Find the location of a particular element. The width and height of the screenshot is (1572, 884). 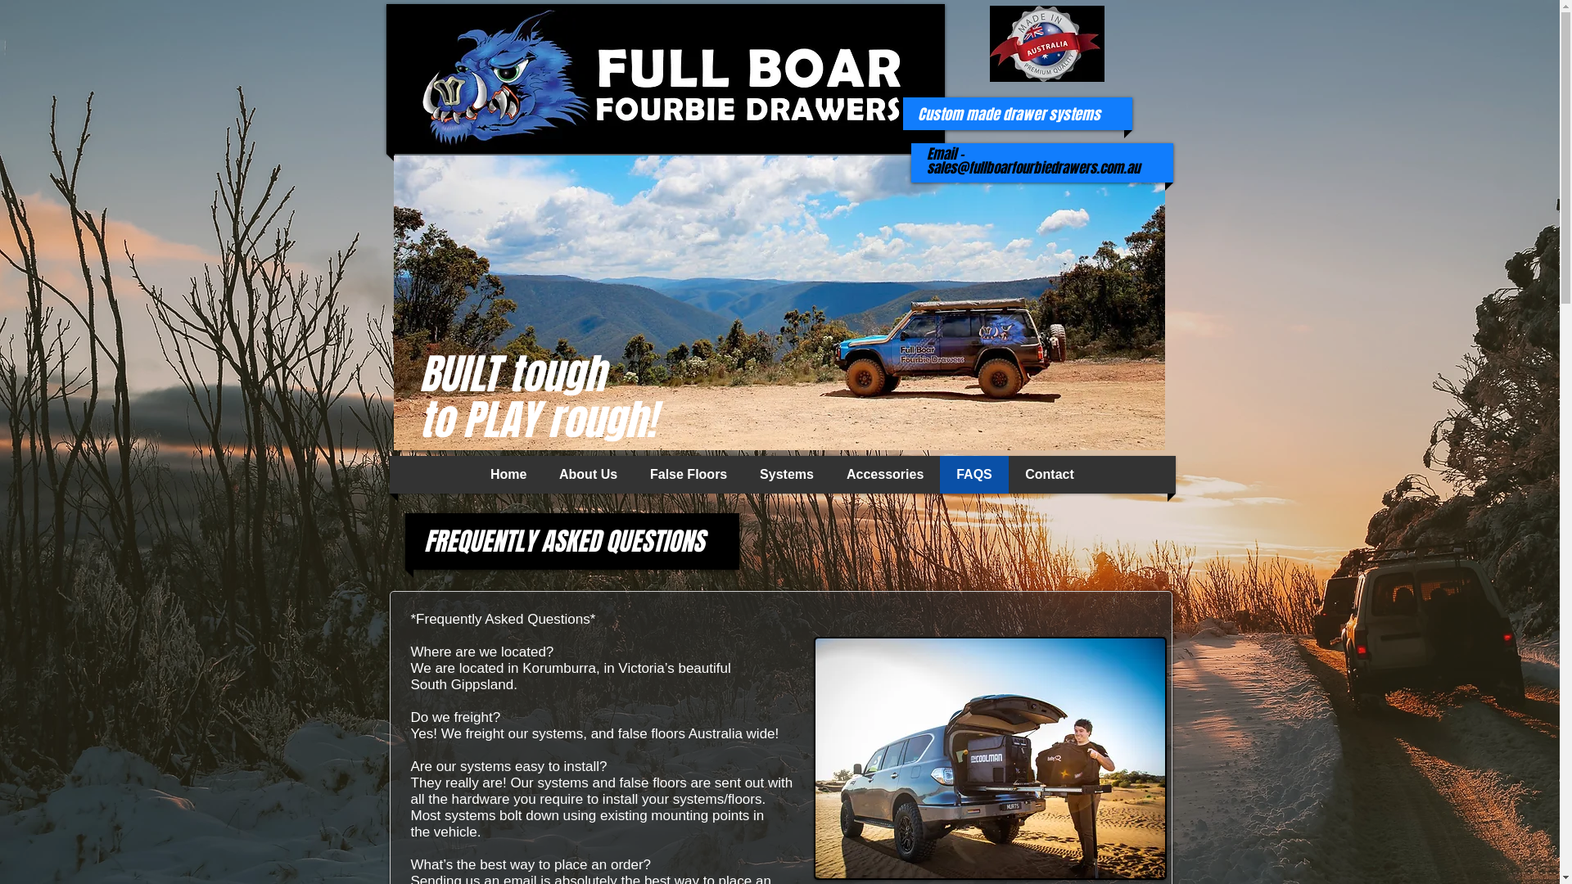

sales@fullboarfourbiedrawers.com.au is located at coordinates (1033, 169).